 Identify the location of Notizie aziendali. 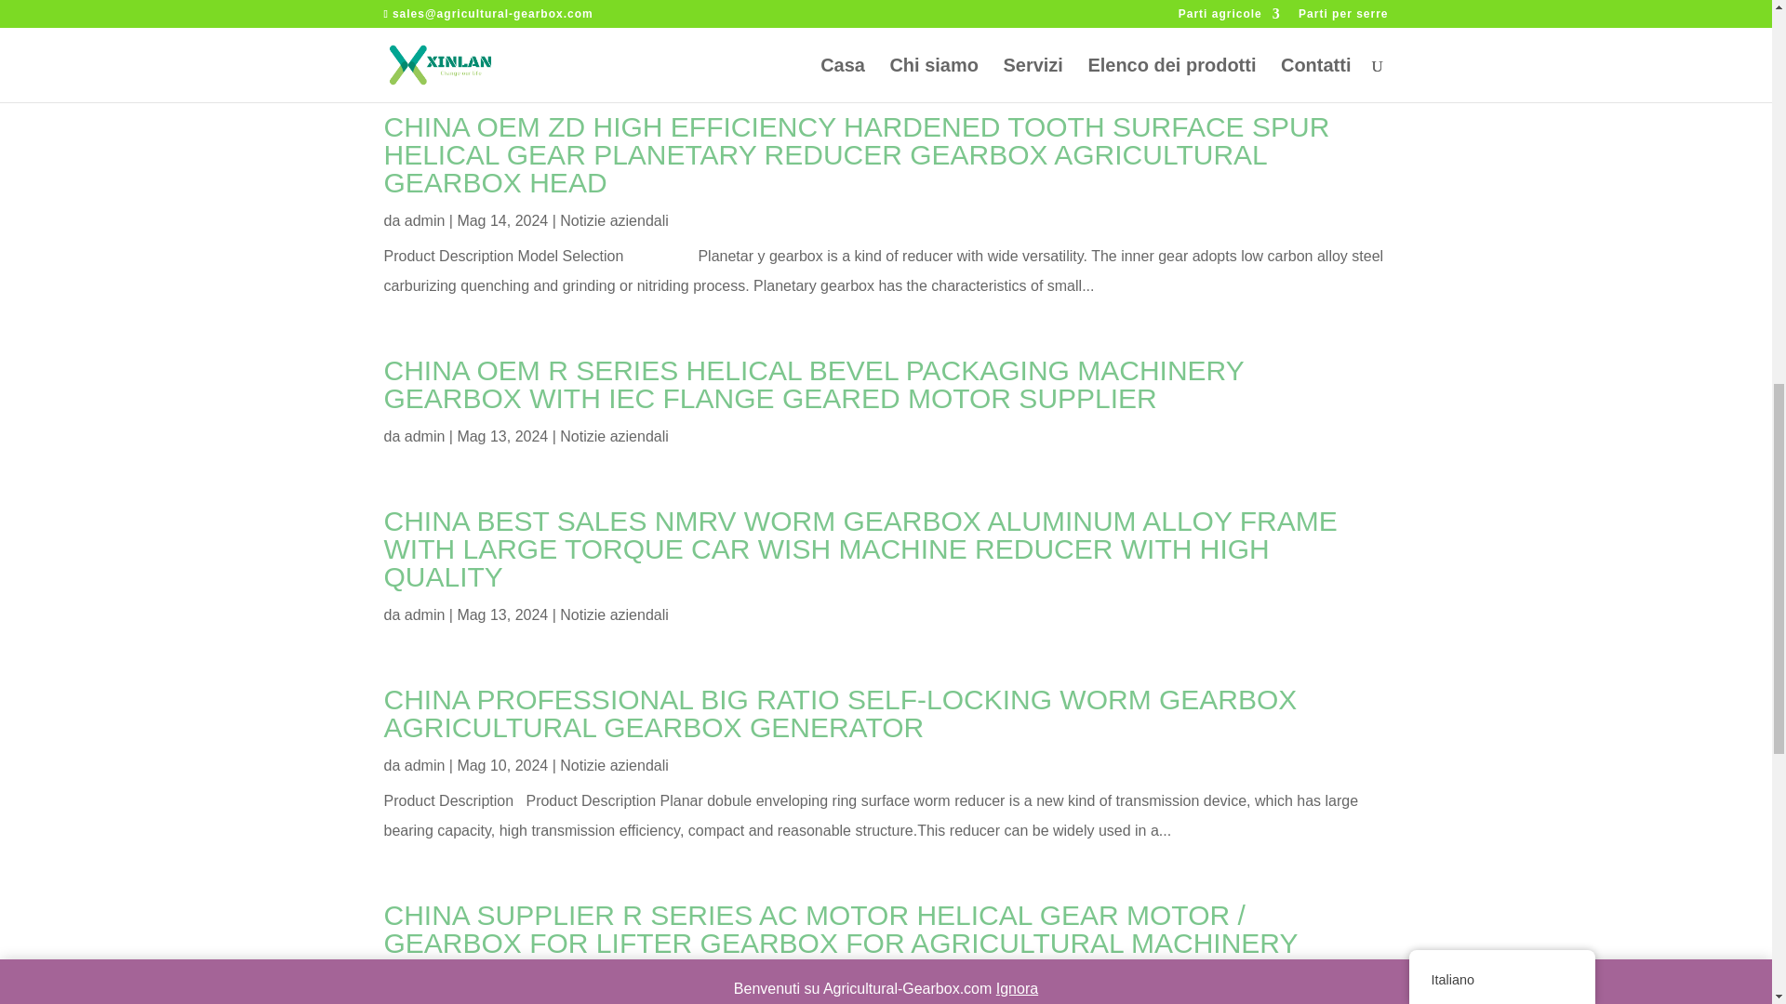
(614, 42).